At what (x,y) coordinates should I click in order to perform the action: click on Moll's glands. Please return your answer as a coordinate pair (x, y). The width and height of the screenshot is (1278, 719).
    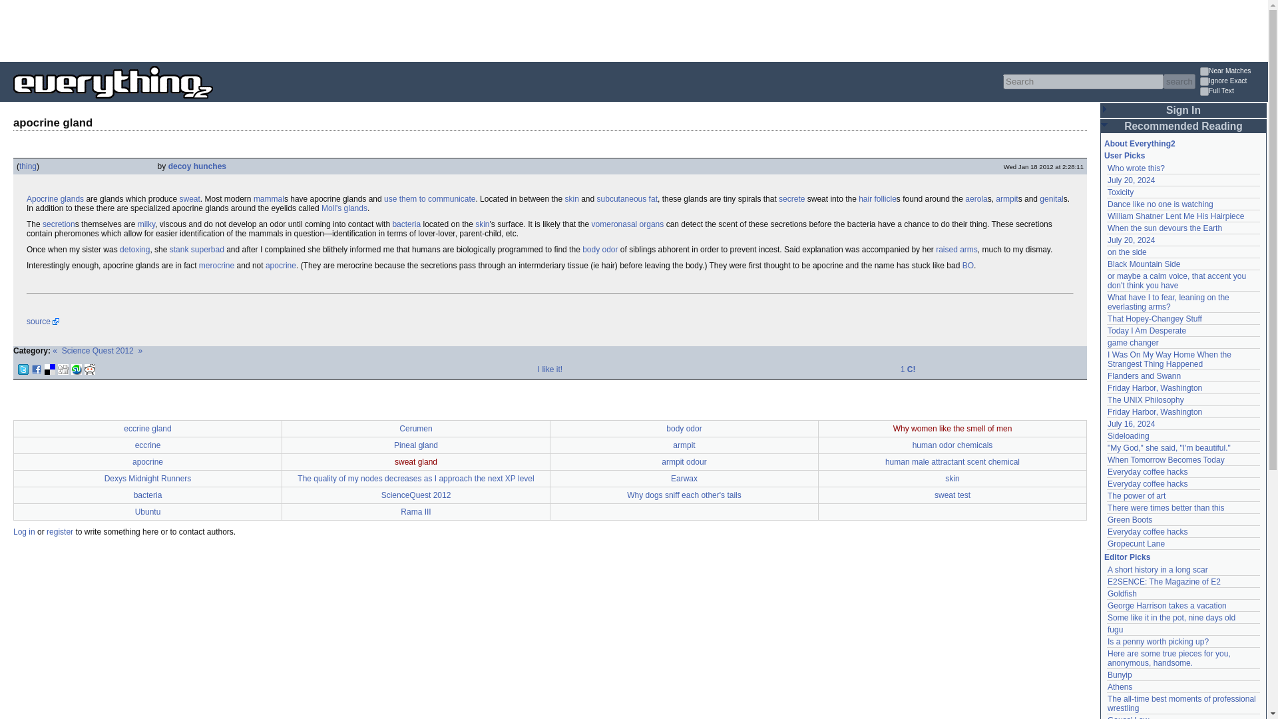
    Looking at the image, I should click on (345, 208).